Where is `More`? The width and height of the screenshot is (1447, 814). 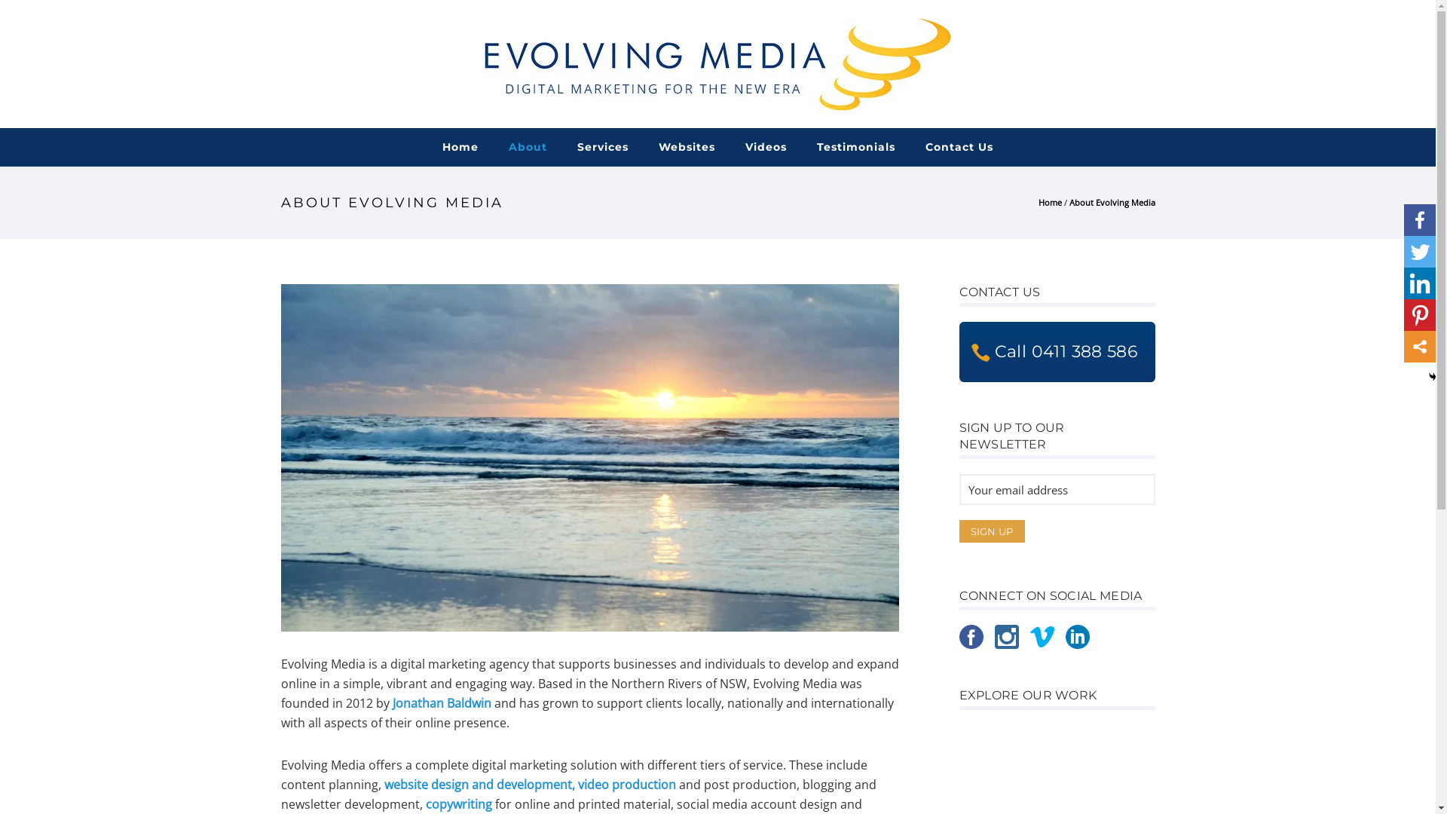
More is located at coordinates (1420, 347).